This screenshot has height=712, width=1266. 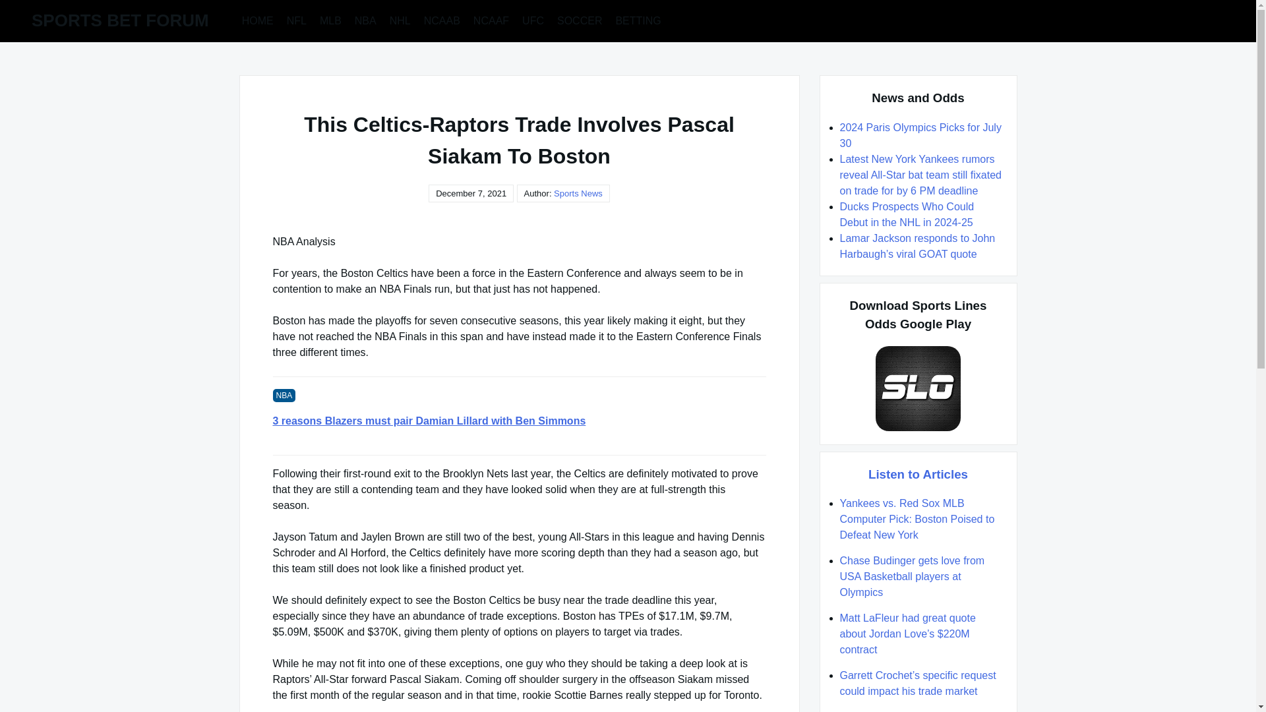 I want to click on BETTING, so click(x=638, y=20).